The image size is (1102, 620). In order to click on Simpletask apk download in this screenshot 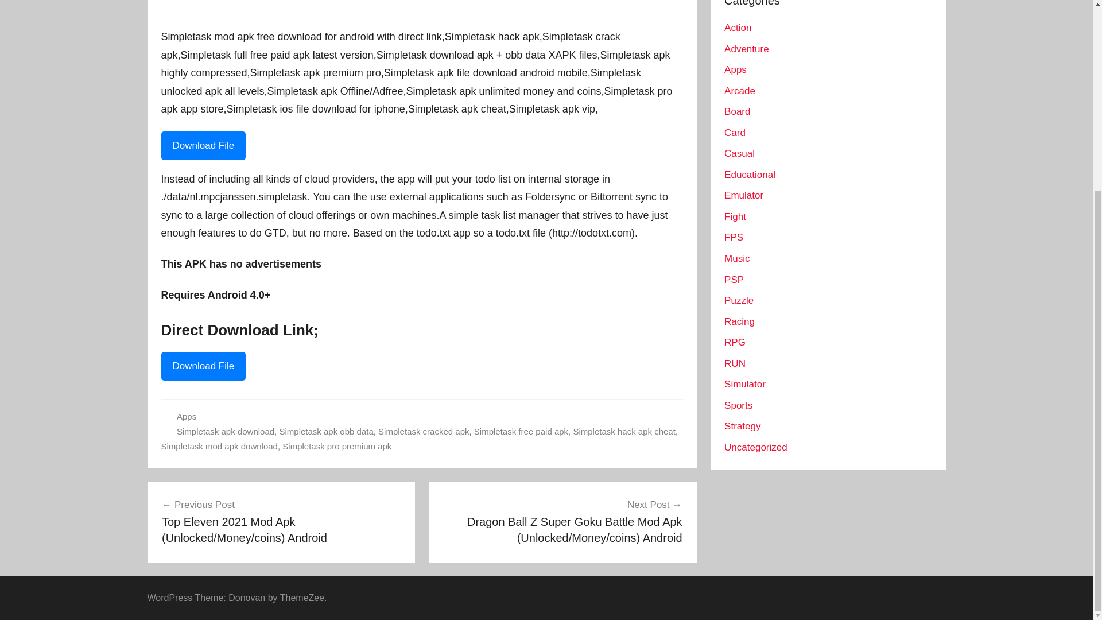, I will do `click(225, 432)`.